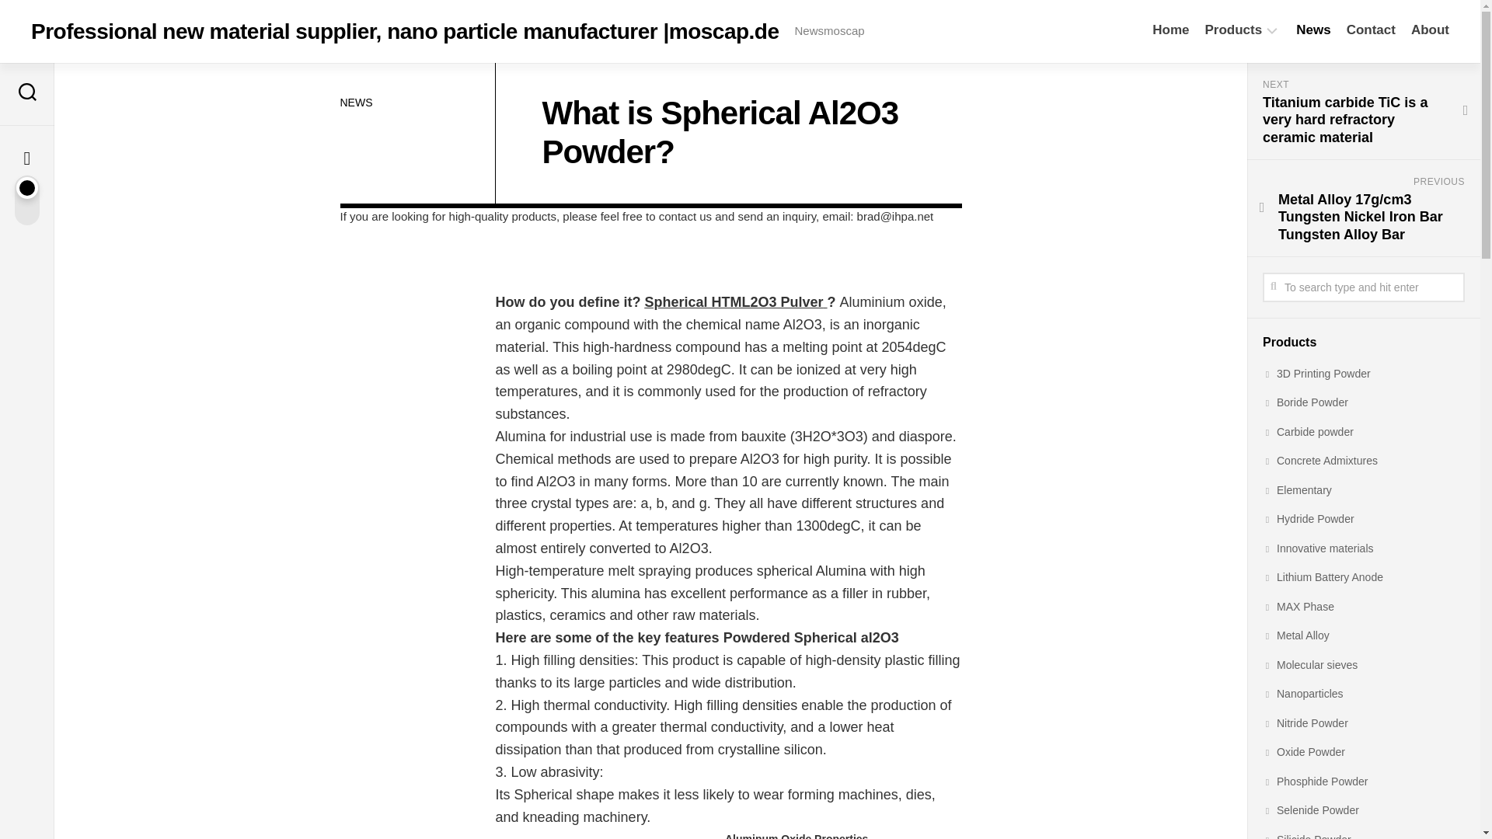  I want to click on To search type and hit enter, so click(1363, 287).